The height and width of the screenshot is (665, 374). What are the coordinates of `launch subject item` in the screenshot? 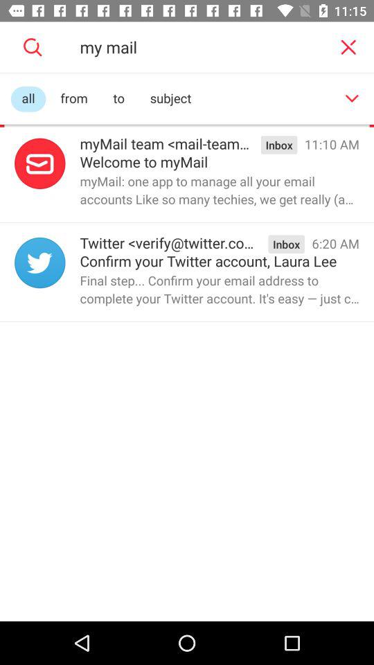 It's located at (170, 98).